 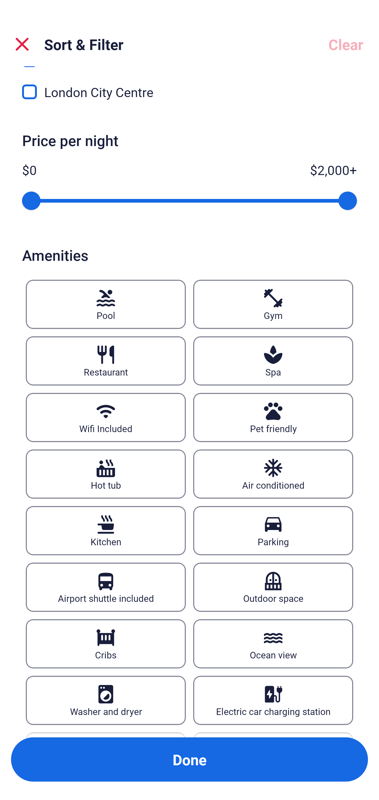 What do you see at coordinates (273, 700) in the screenshot?
I see `Electric car charging station` at bounding box center [273, 700].